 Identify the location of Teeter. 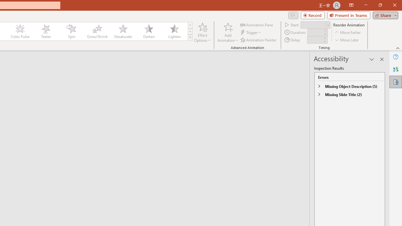
(46, 31).